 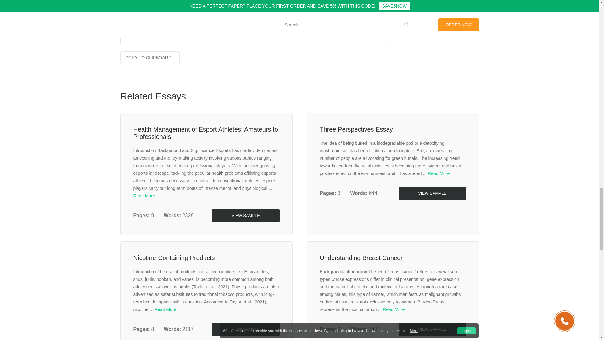 What do you see at coordinates (165, 309) in the screenshot?
I see `Read More` at bounding box center [165, 309].